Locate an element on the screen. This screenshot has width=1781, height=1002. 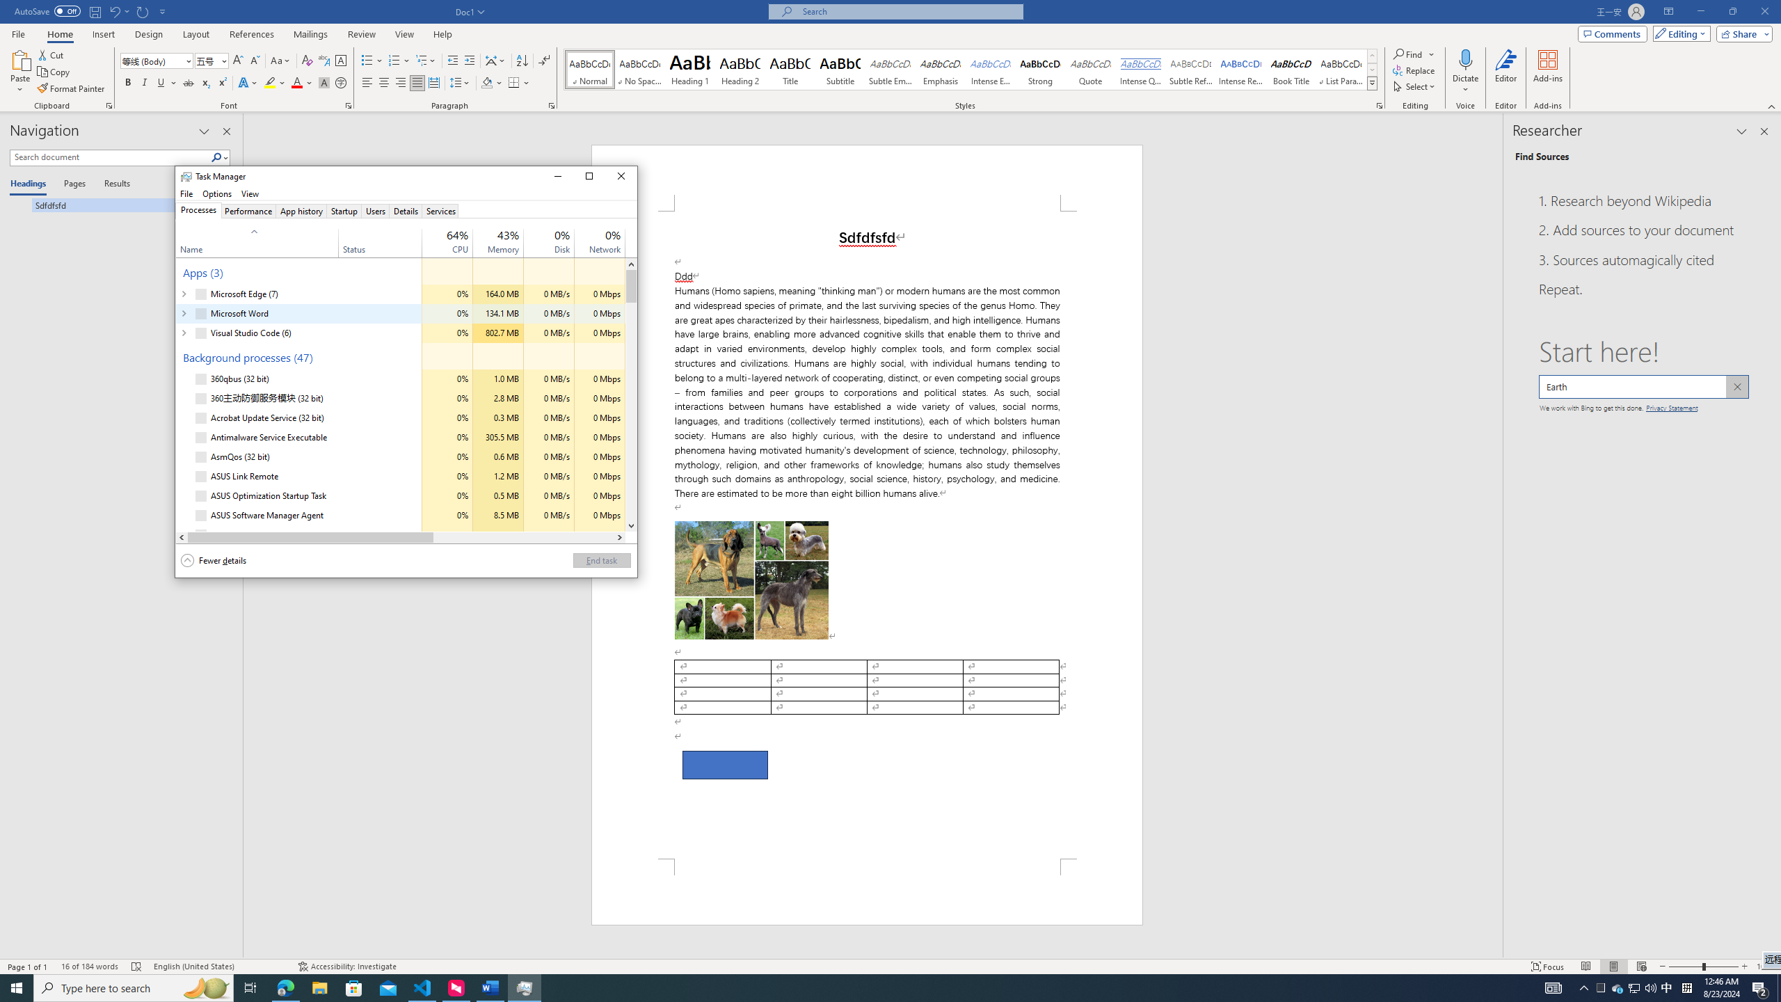
Word - 1 running window is located at coordinates (490, 988).